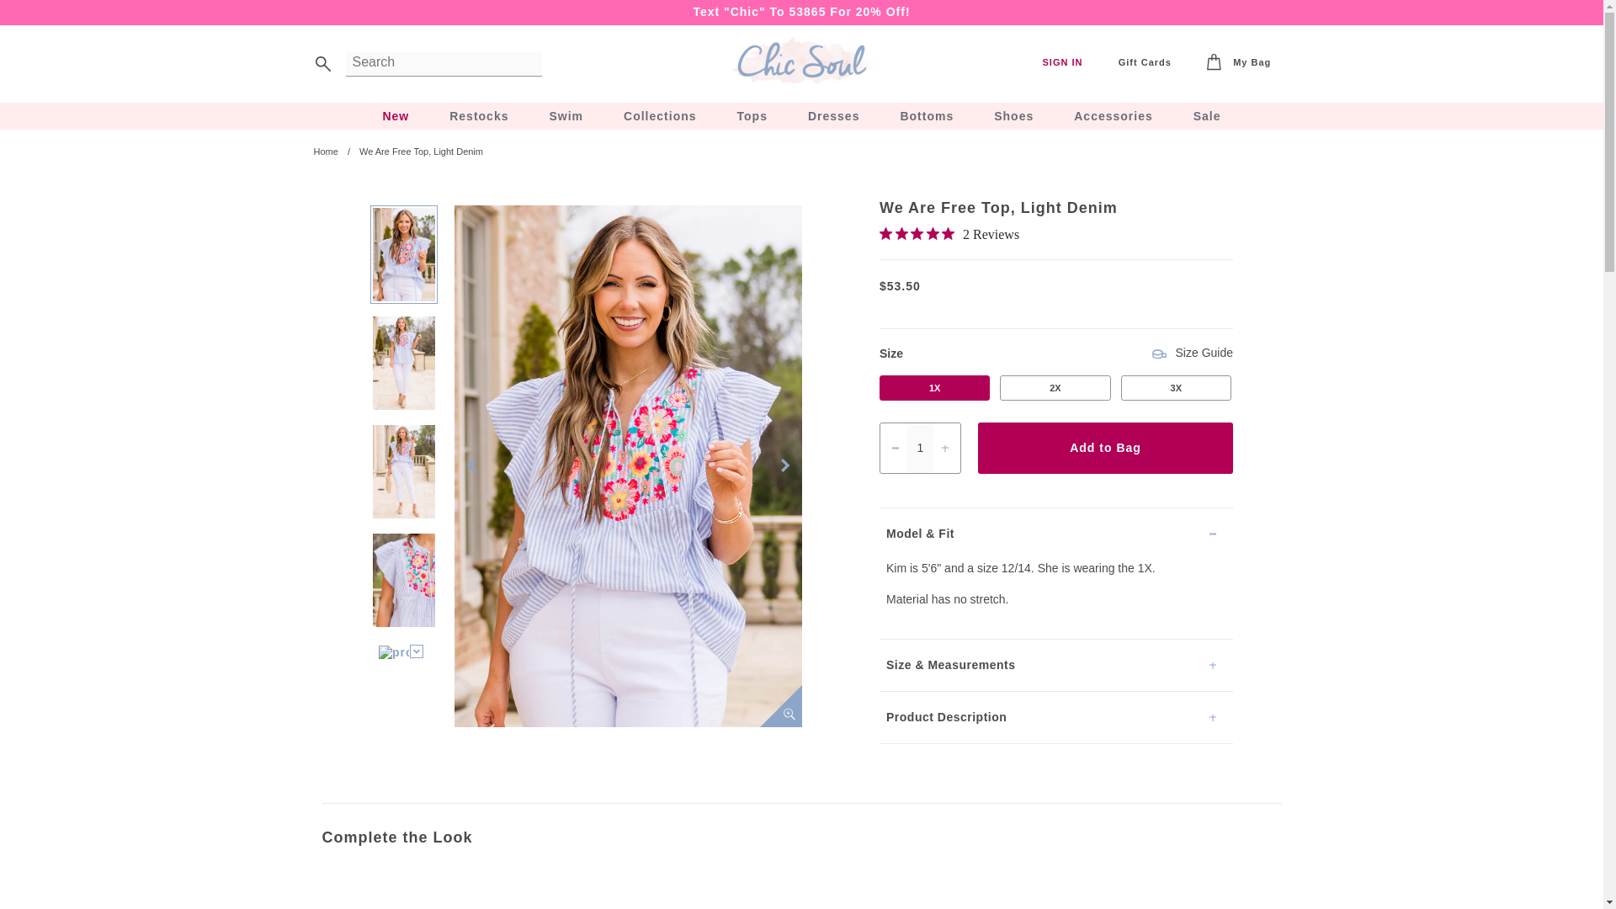 The image size is (1616, 909). What do you see at coordinates (660, 116) in the screenshot?
I see `Collections` at bounding box center [660, 116].